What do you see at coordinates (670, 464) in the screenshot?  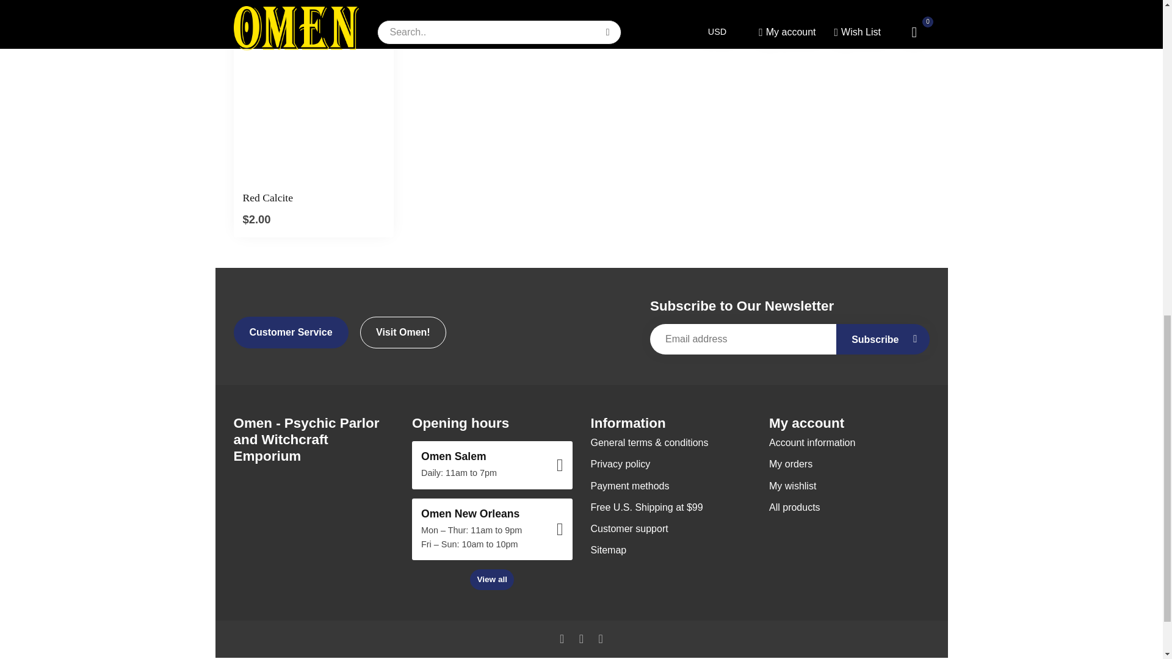 I see `Privacy policy` at bounding box center [670, 464].